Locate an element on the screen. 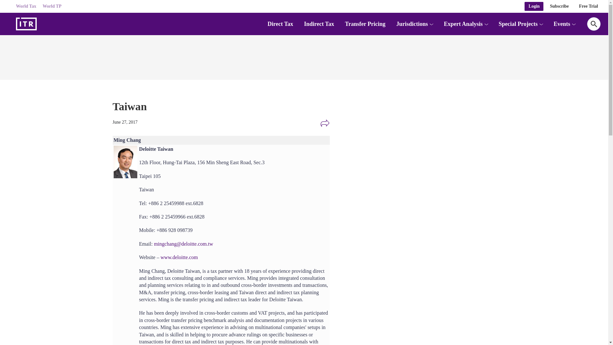 Image resolution: width=613 pixels, height=345 pixels. Login is located at coordinates (534, 6).